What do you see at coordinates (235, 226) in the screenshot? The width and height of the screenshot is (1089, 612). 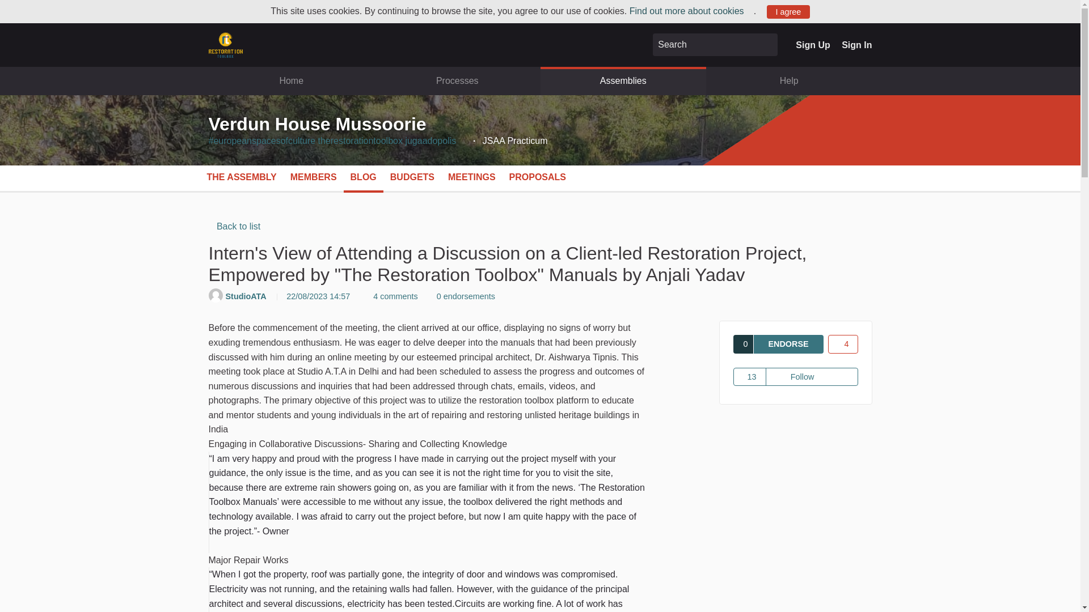 I see `Back to list` at bounding box center [235, 226].